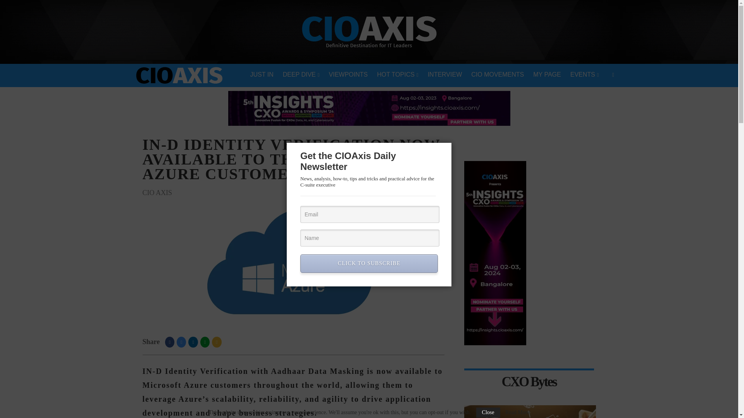 This screenshot has height=418, width=744. Describe the element at coordinates (497, 75) in the screenshot. I see `CIO MOVEMENTS` at that location.